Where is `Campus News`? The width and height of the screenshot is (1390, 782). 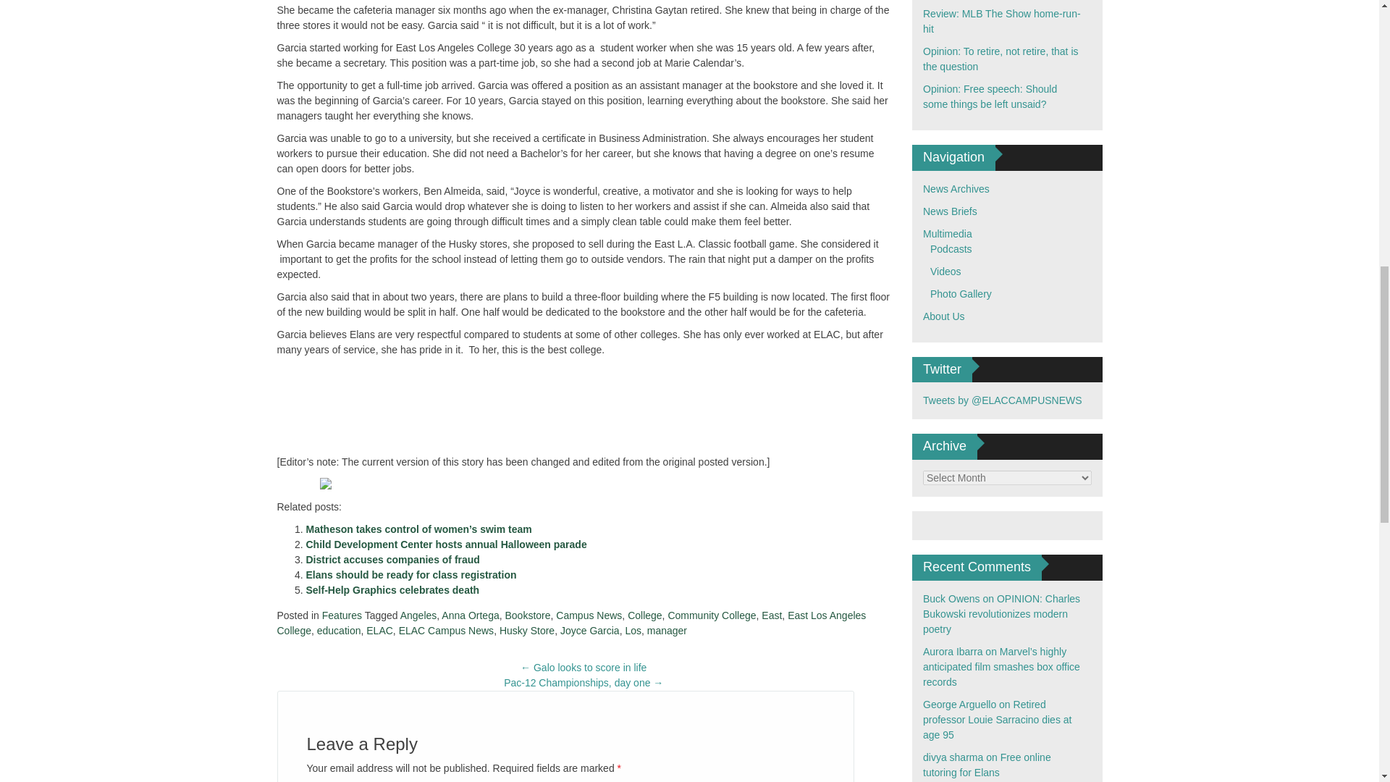 Campus News is located at coordinates (589, 615).